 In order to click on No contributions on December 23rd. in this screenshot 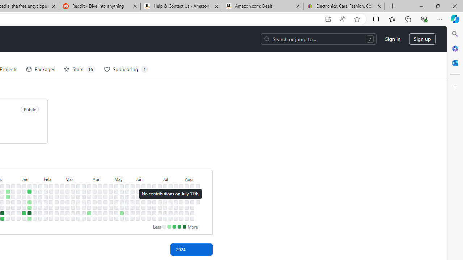, I will do `click(7, 218)`.